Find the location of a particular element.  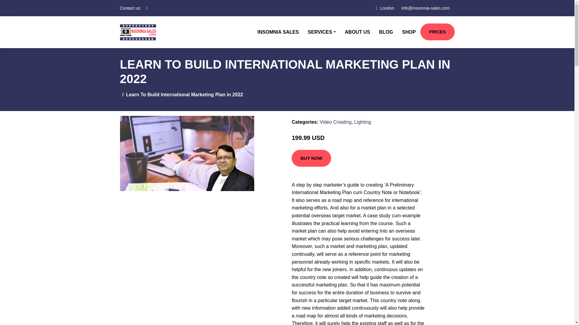

BUY NOW is located at coordinates (311, 158).